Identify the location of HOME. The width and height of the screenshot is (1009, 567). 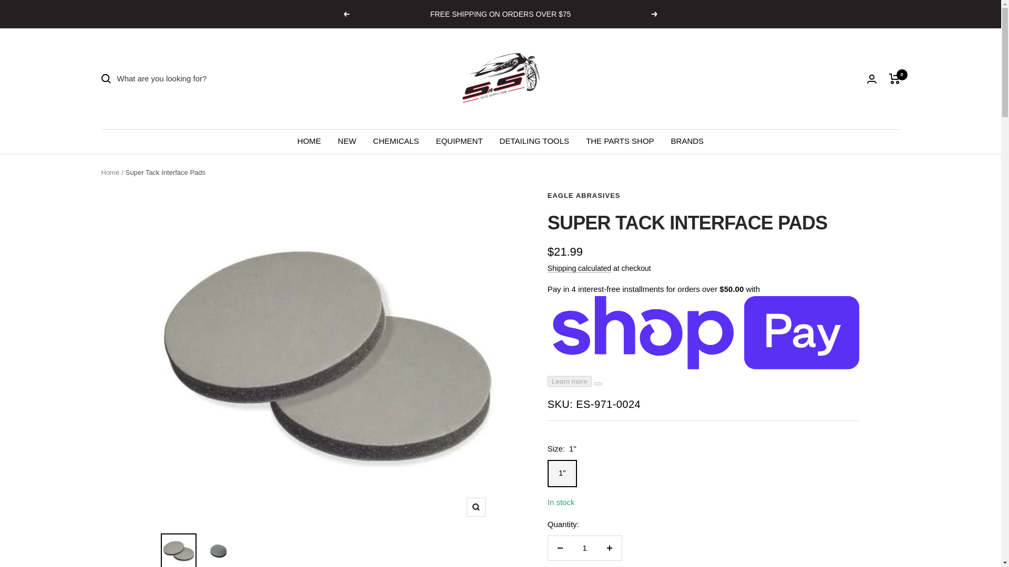
(309, 141).